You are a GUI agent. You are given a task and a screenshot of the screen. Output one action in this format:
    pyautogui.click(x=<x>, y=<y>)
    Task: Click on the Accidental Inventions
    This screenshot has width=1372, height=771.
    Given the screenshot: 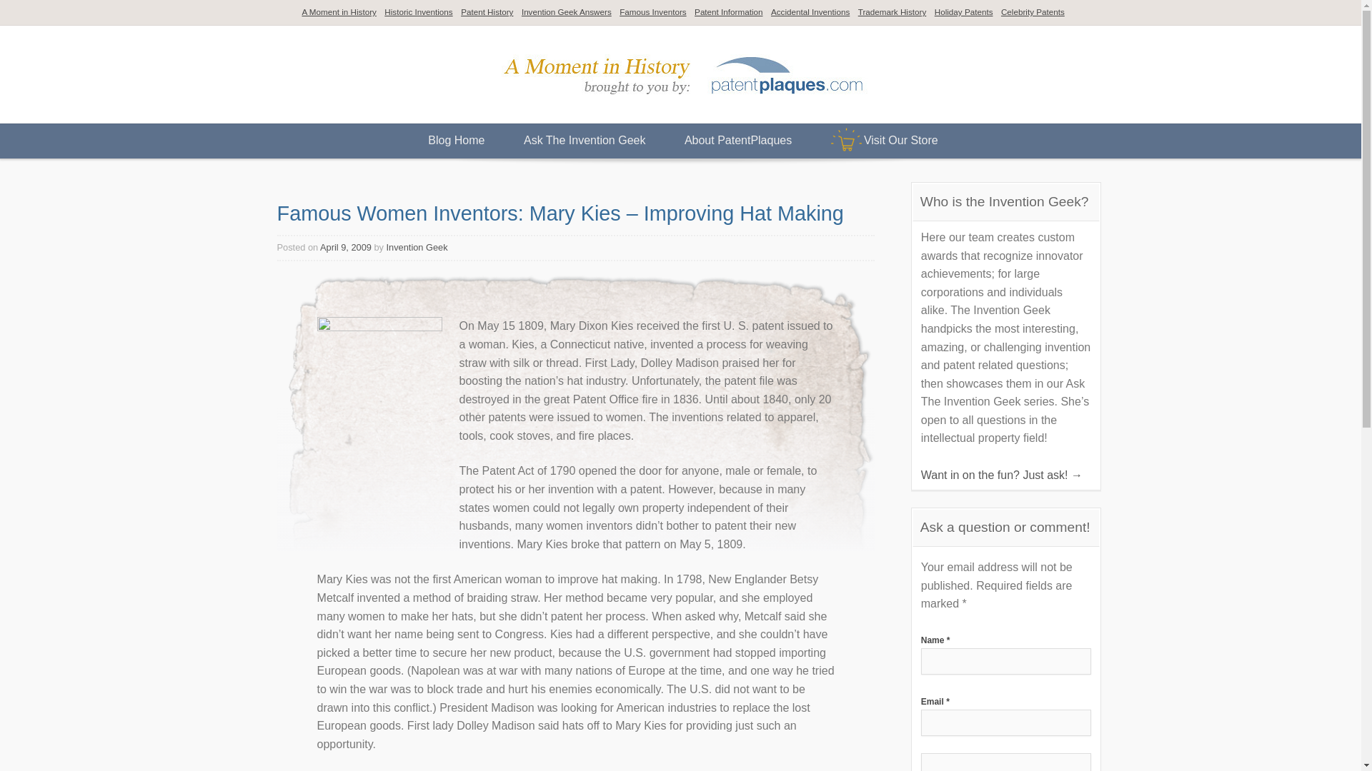 What is the action you would take?
    pyautogui.click(x=810, y=12)
    